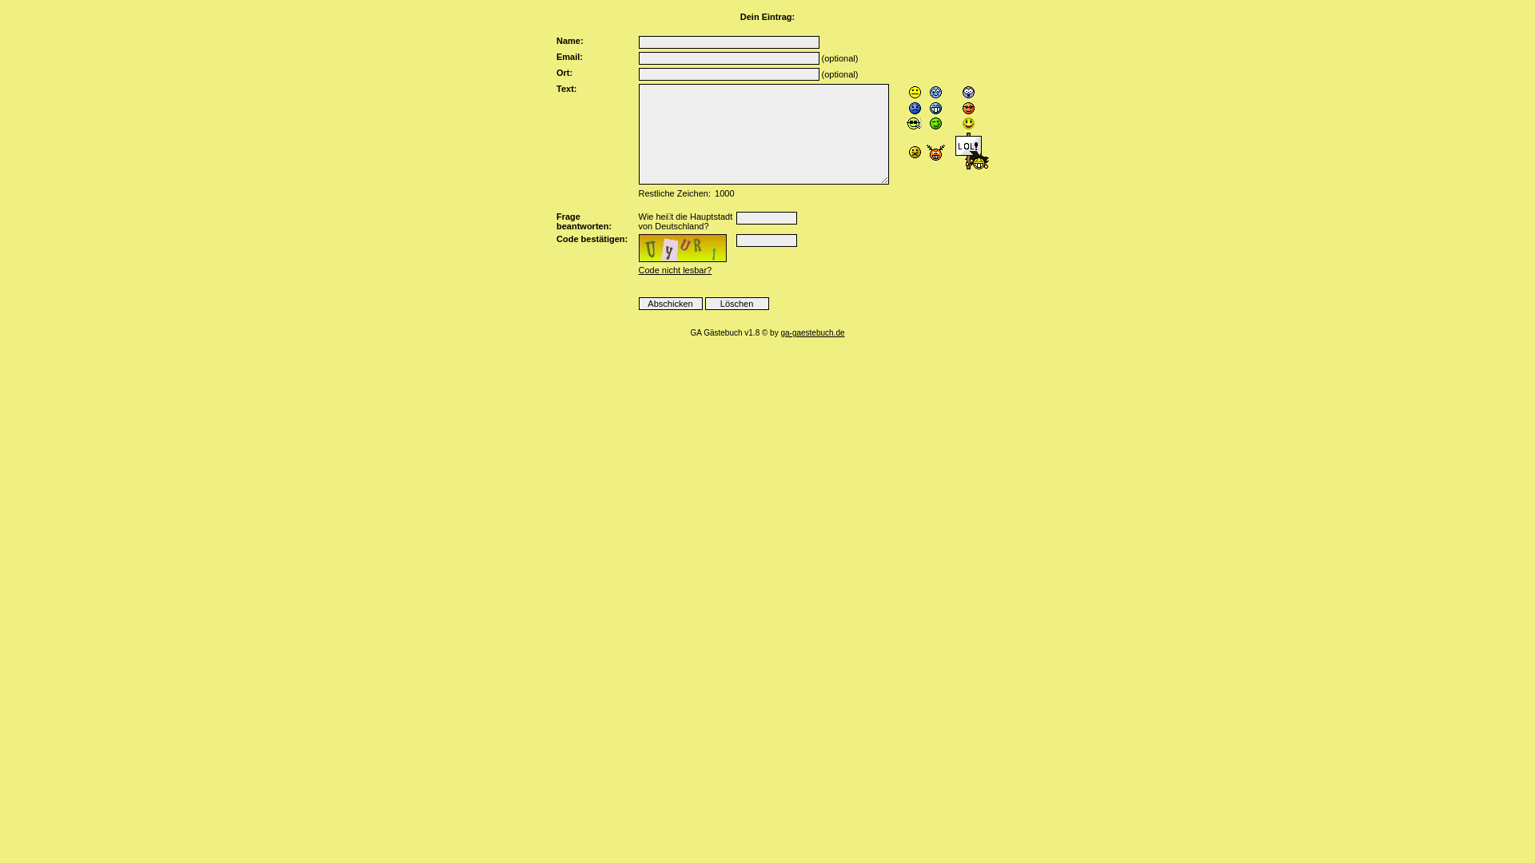 This screenshot has height=863, width=1535. I want to click on Code nicht lesbar?, so click(675, 270).